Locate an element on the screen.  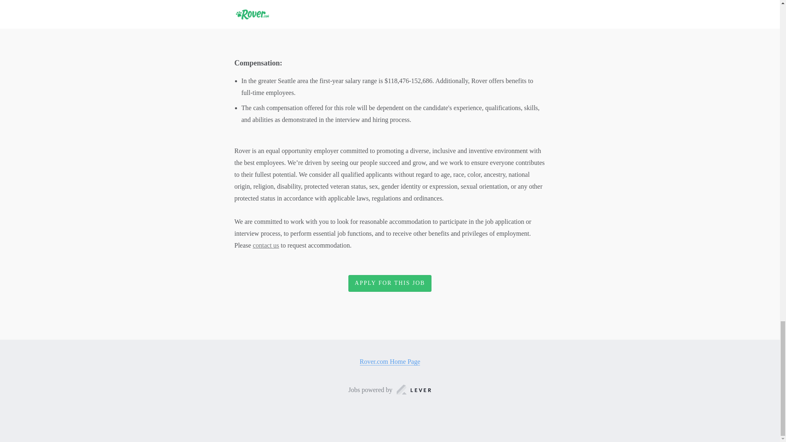
APPLY FOR THIS JOB is located at coordinates (390, 283).